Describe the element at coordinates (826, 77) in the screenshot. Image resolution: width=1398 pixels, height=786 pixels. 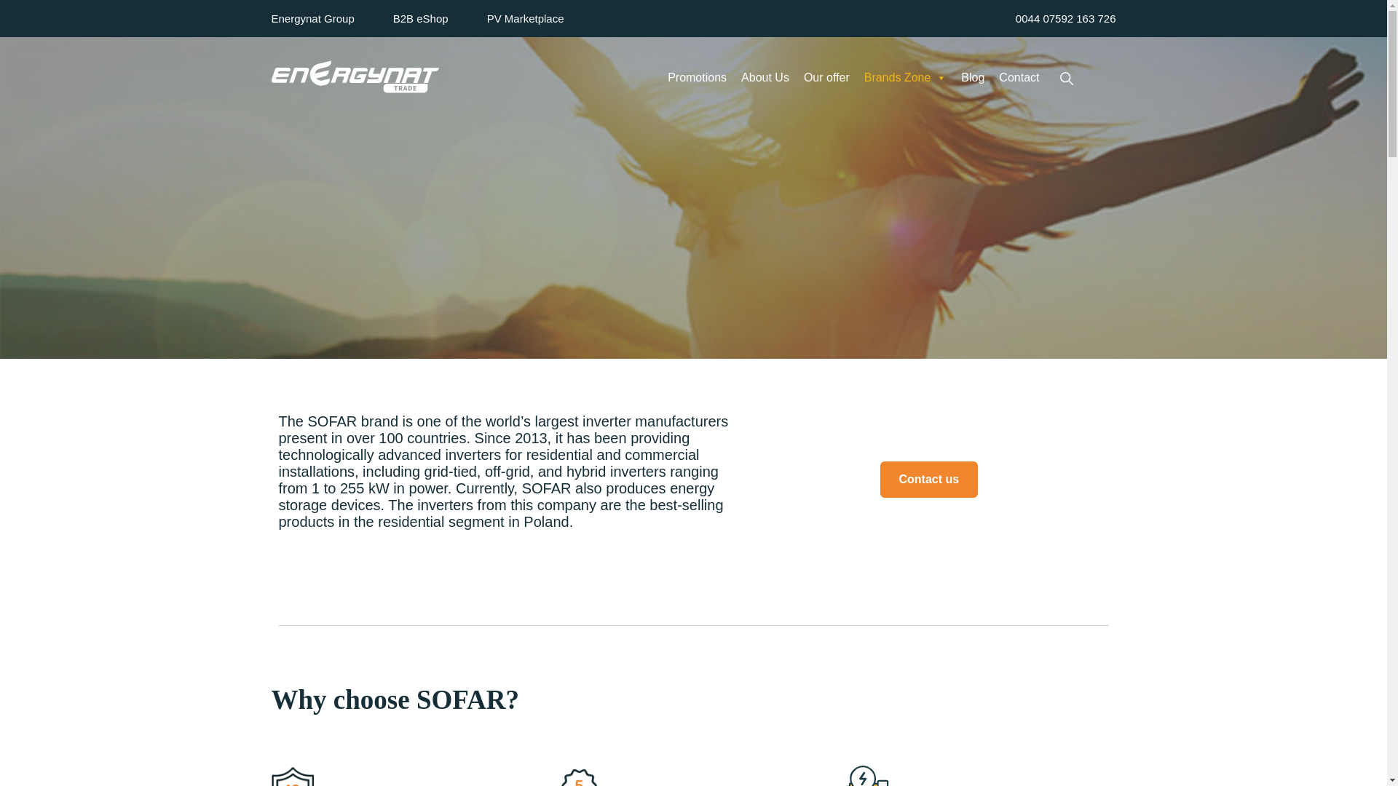
I see `Our offer` at that location.